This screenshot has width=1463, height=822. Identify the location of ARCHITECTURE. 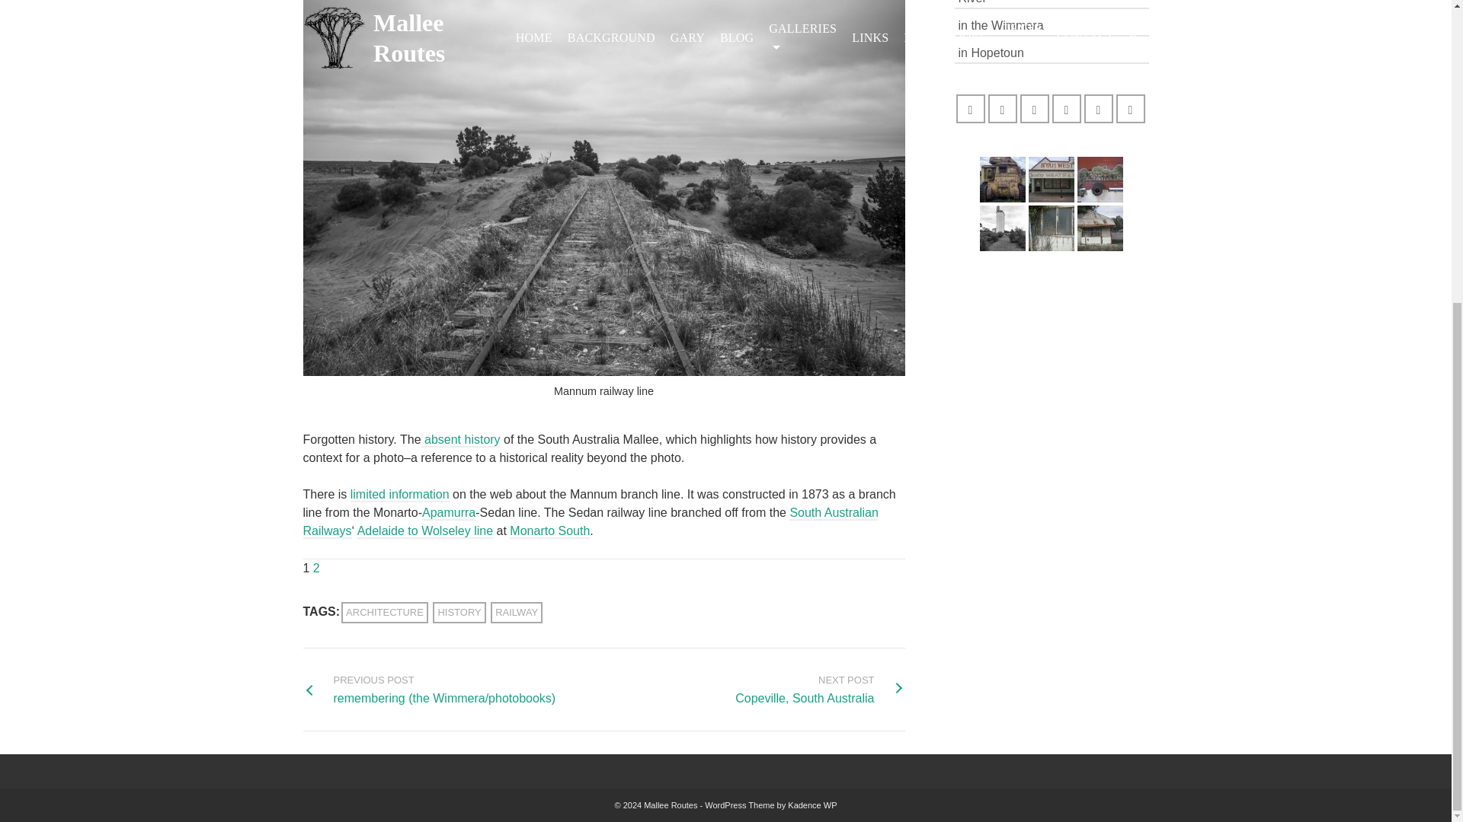
(384, 612).